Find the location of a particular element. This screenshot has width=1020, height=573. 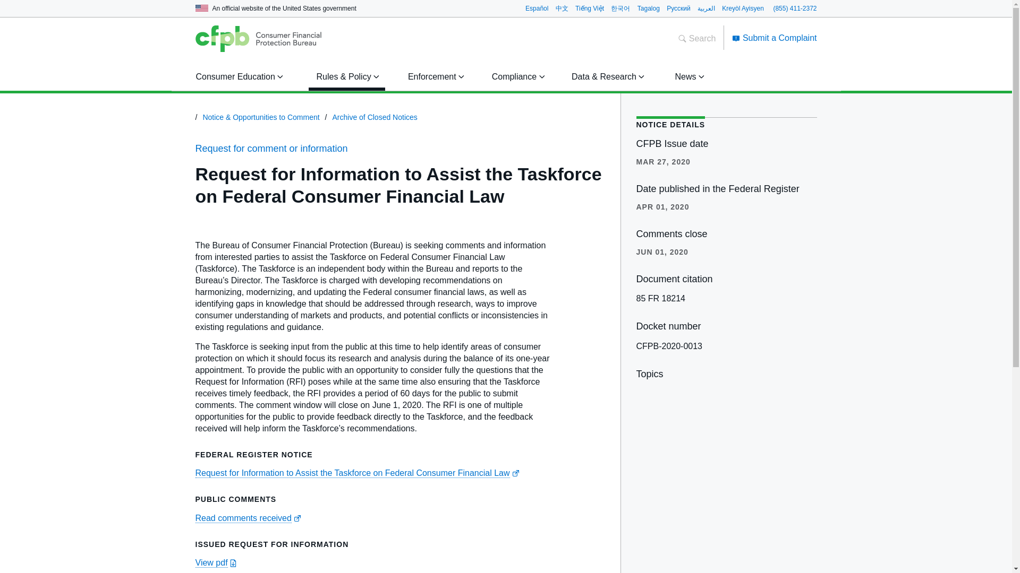

Consumer Education is located at coordinates (237, 76).